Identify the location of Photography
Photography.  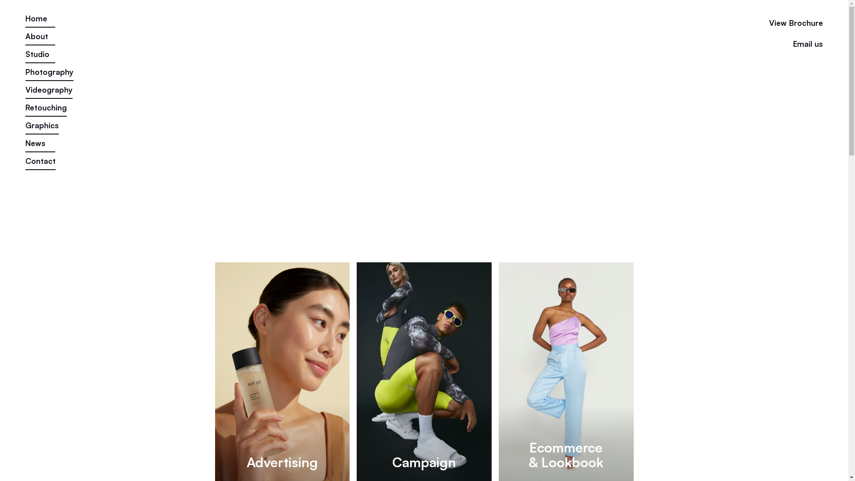
(49, 74).